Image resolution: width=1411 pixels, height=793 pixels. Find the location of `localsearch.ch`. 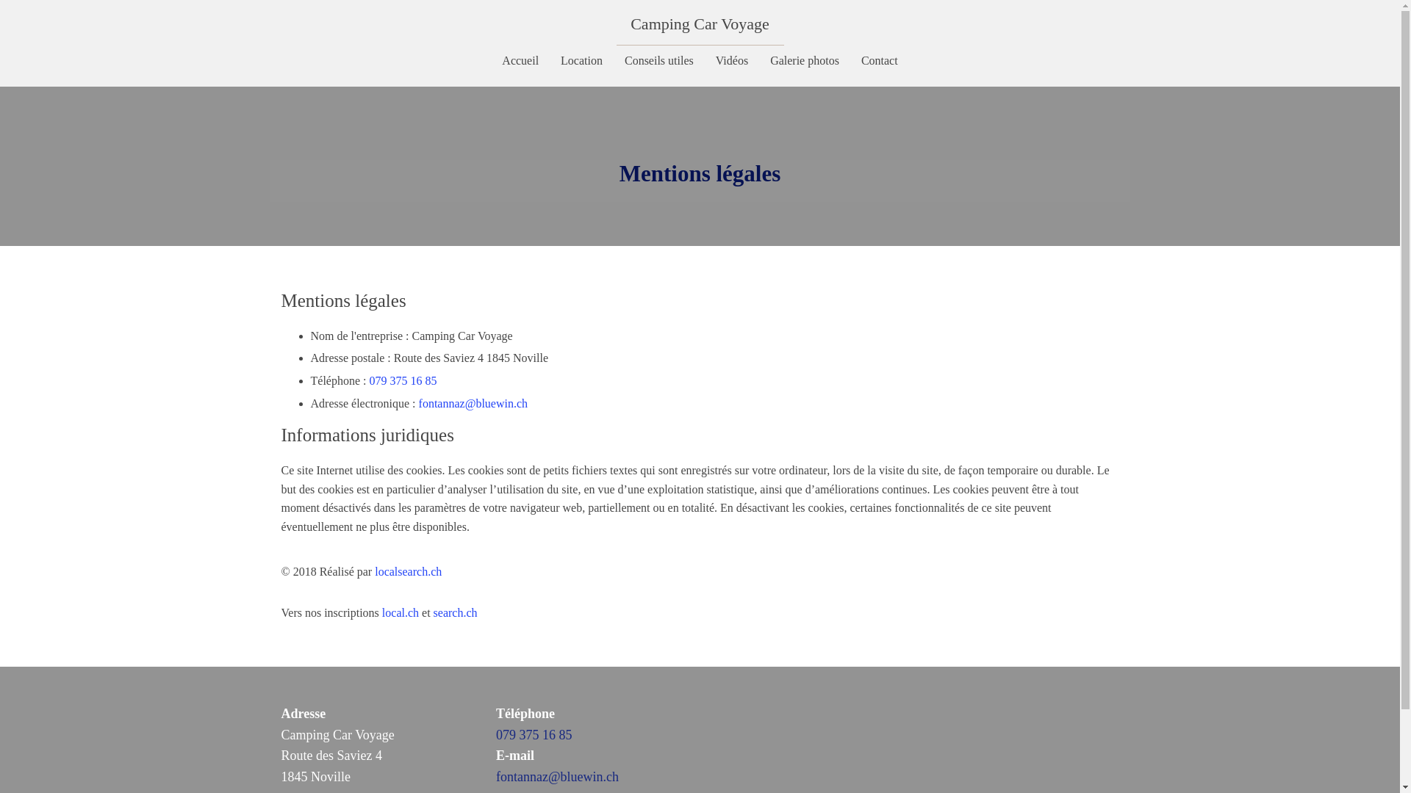

localsearch.ch is located at coordinates (409, 571).